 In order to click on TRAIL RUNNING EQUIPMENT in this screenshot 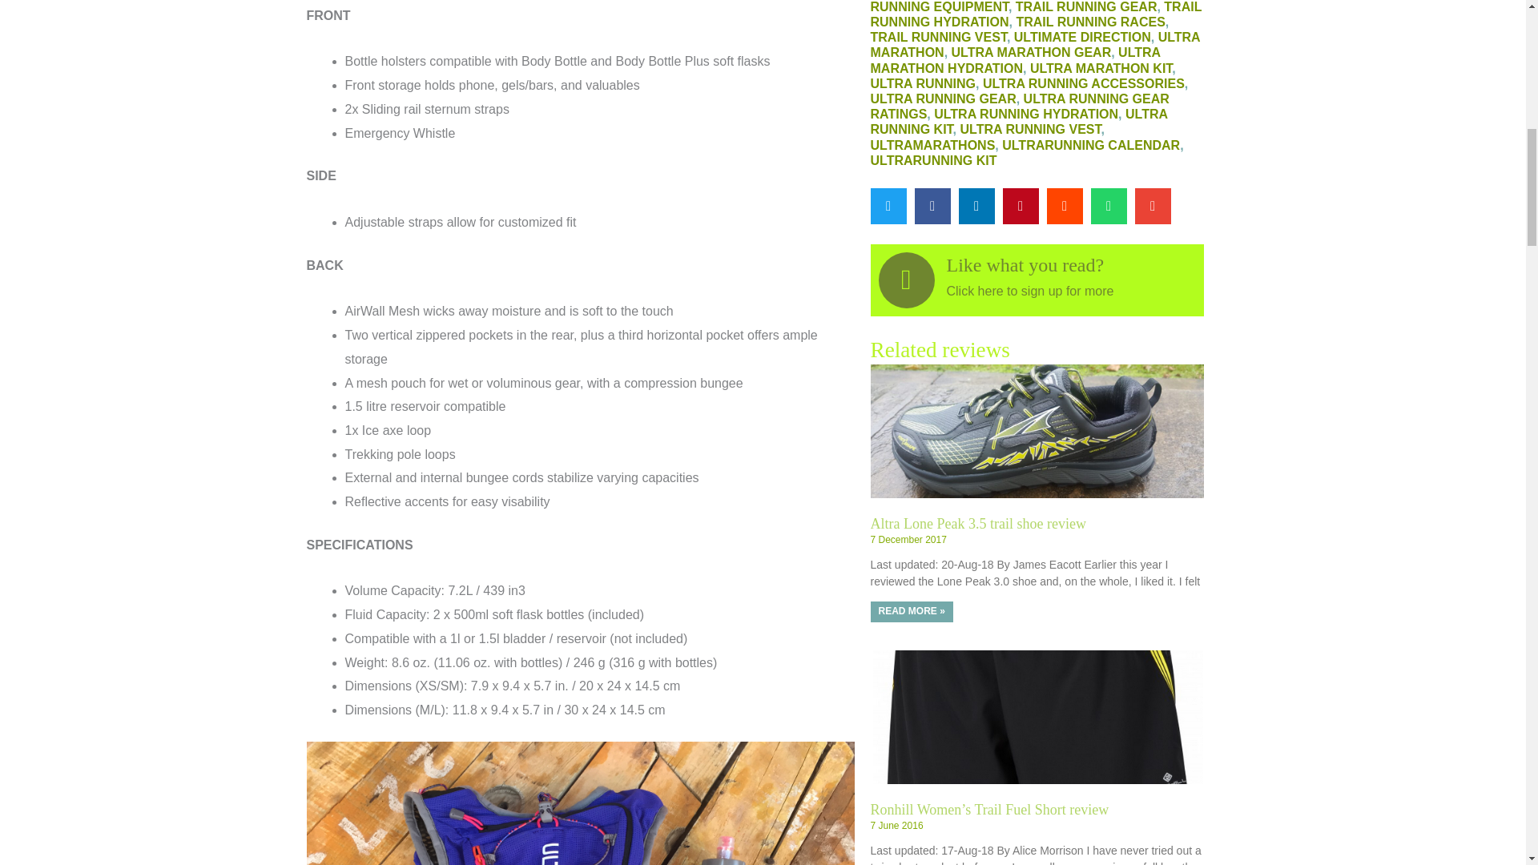, I will do `click(1028, 6)`.